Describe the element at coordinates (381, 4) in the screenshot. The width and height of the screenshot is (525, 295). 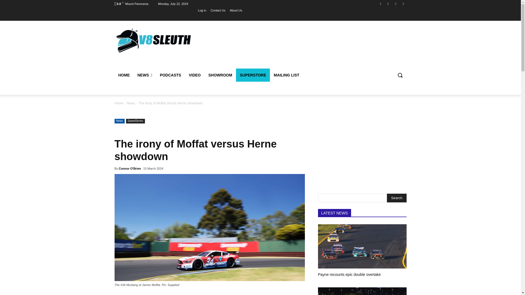
I see `Facebook` at that location.